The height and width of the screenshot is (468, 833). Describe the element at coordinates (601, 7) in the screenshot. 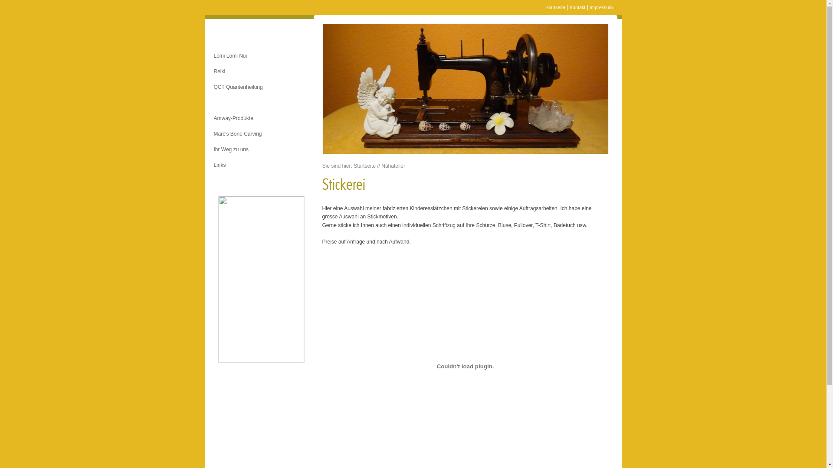

I see `Impressum` at that location.